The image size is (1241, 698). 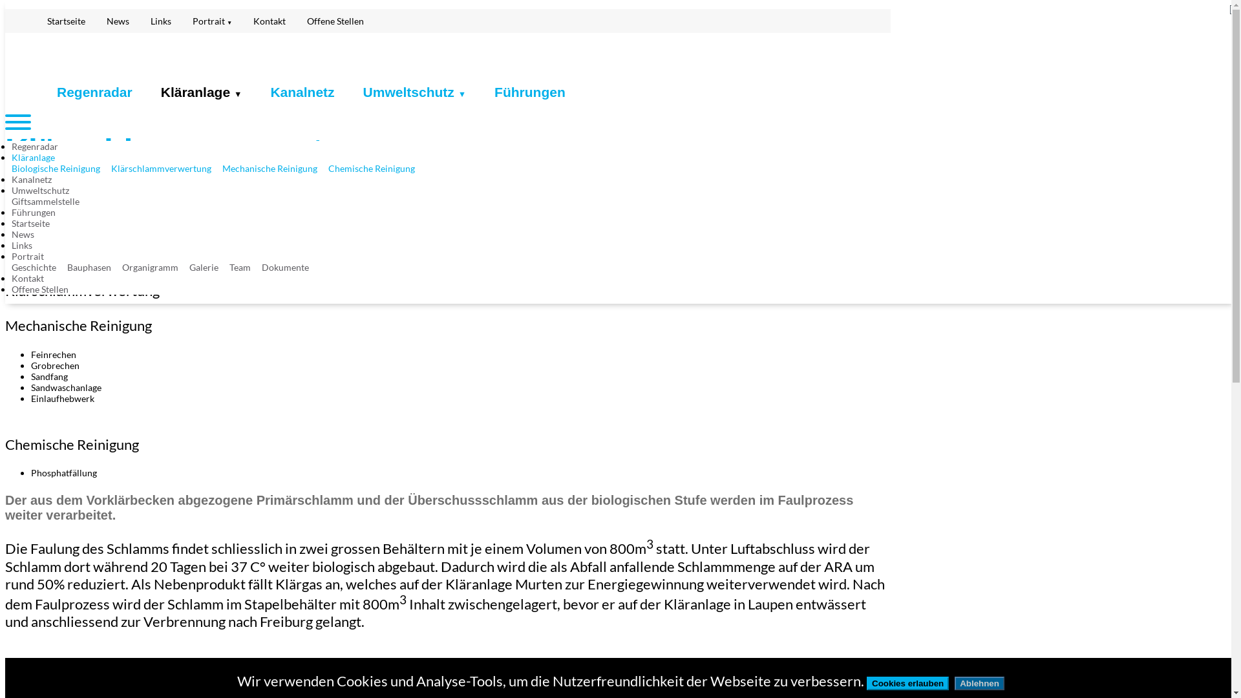 What do you see at coordinates (208, 268) in the screenshot?
I see `Galerie` at bounding box center [208, 268].